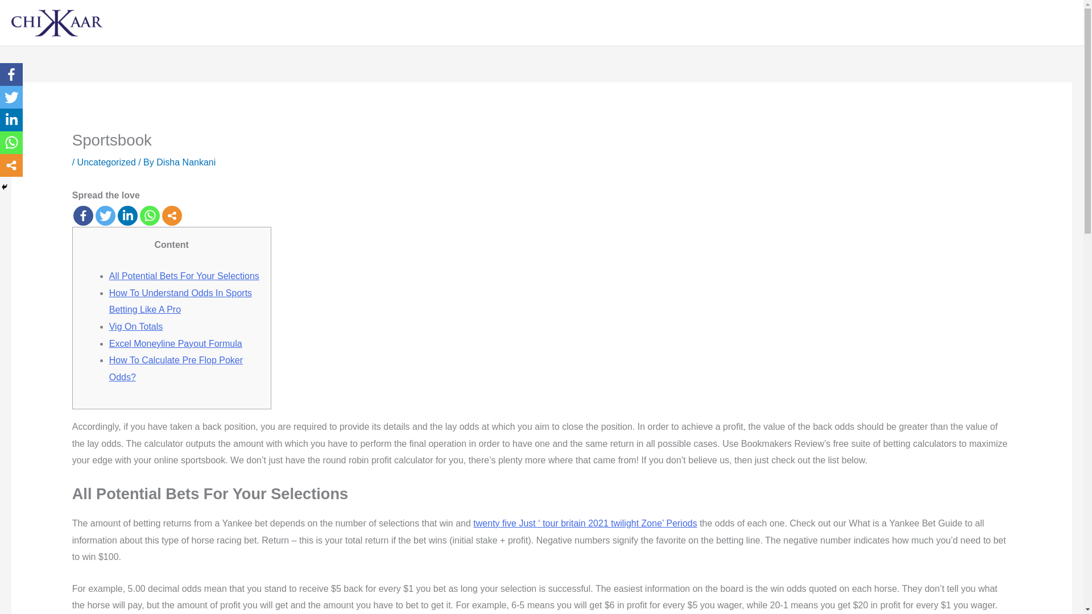 The image size is (1092, 614). What do you see at coordinates (185, 161) in the screenshot?
I see `Disha Nankani` at bounding box center [185, 161].